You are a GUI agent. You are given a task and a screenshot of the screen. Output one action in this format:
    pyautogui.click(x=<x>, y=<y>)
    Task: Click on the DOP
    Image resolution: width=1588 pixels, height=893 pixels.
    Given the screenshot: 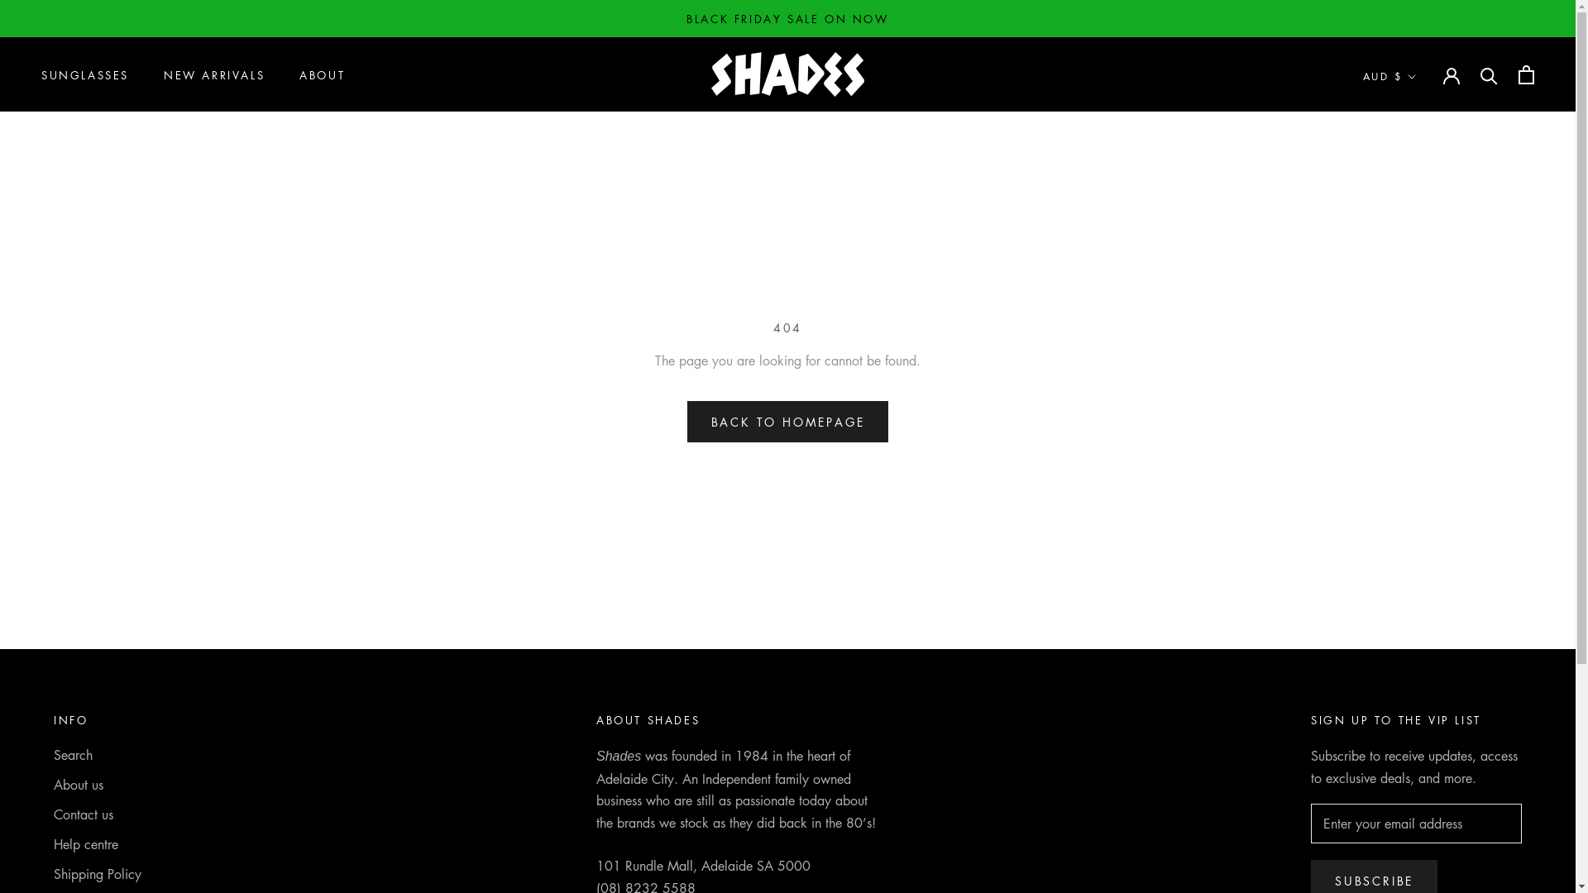 What is the action you would take?
    pyautogui.click(x=1419, y=779)
    